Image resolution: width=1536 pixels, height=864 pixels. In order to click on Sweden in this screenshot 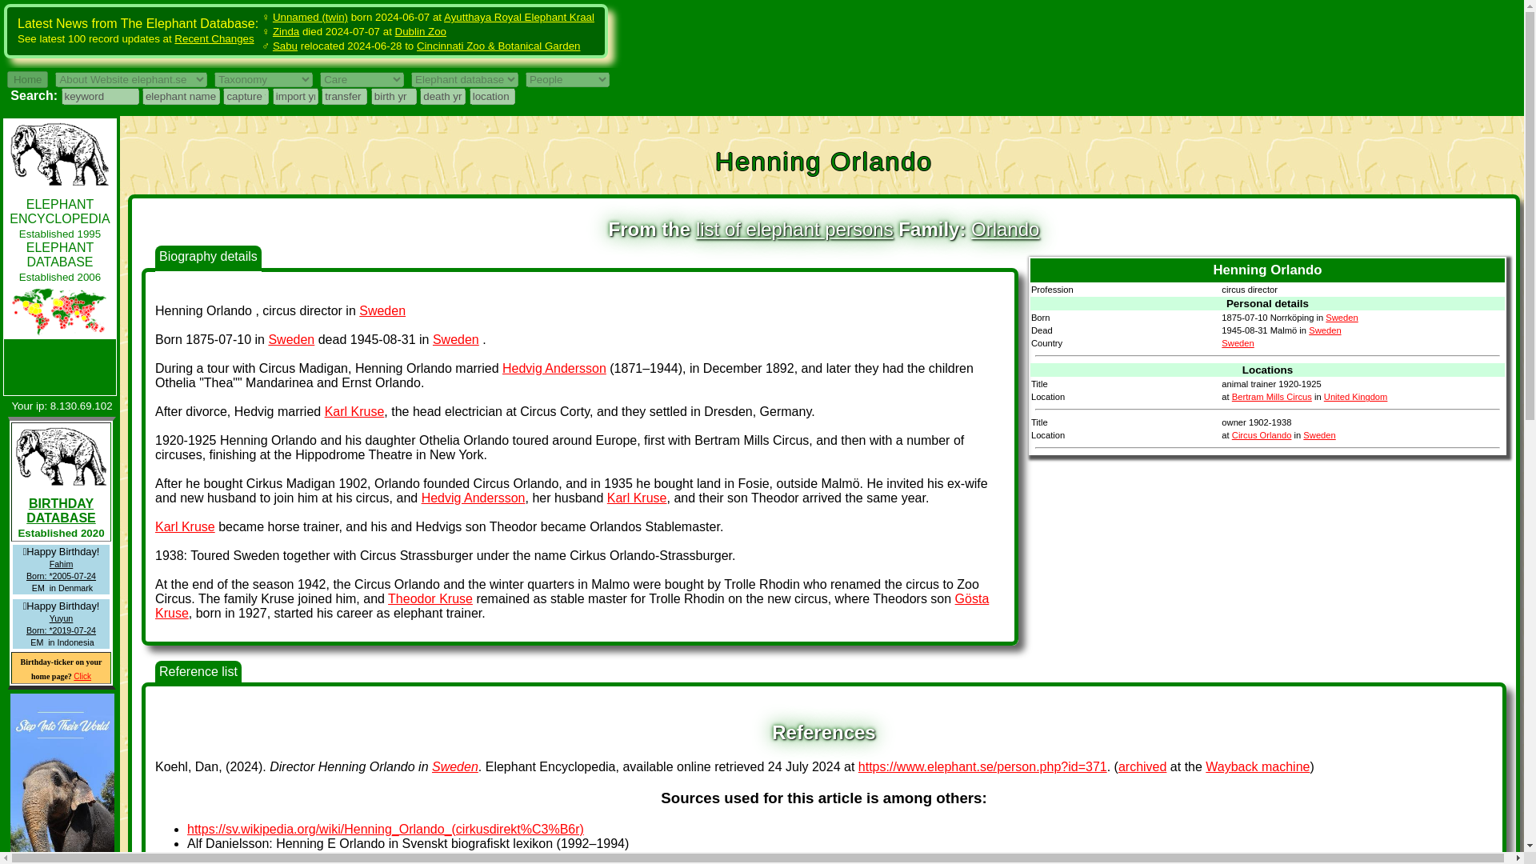, I will do `click(454, 766)`.